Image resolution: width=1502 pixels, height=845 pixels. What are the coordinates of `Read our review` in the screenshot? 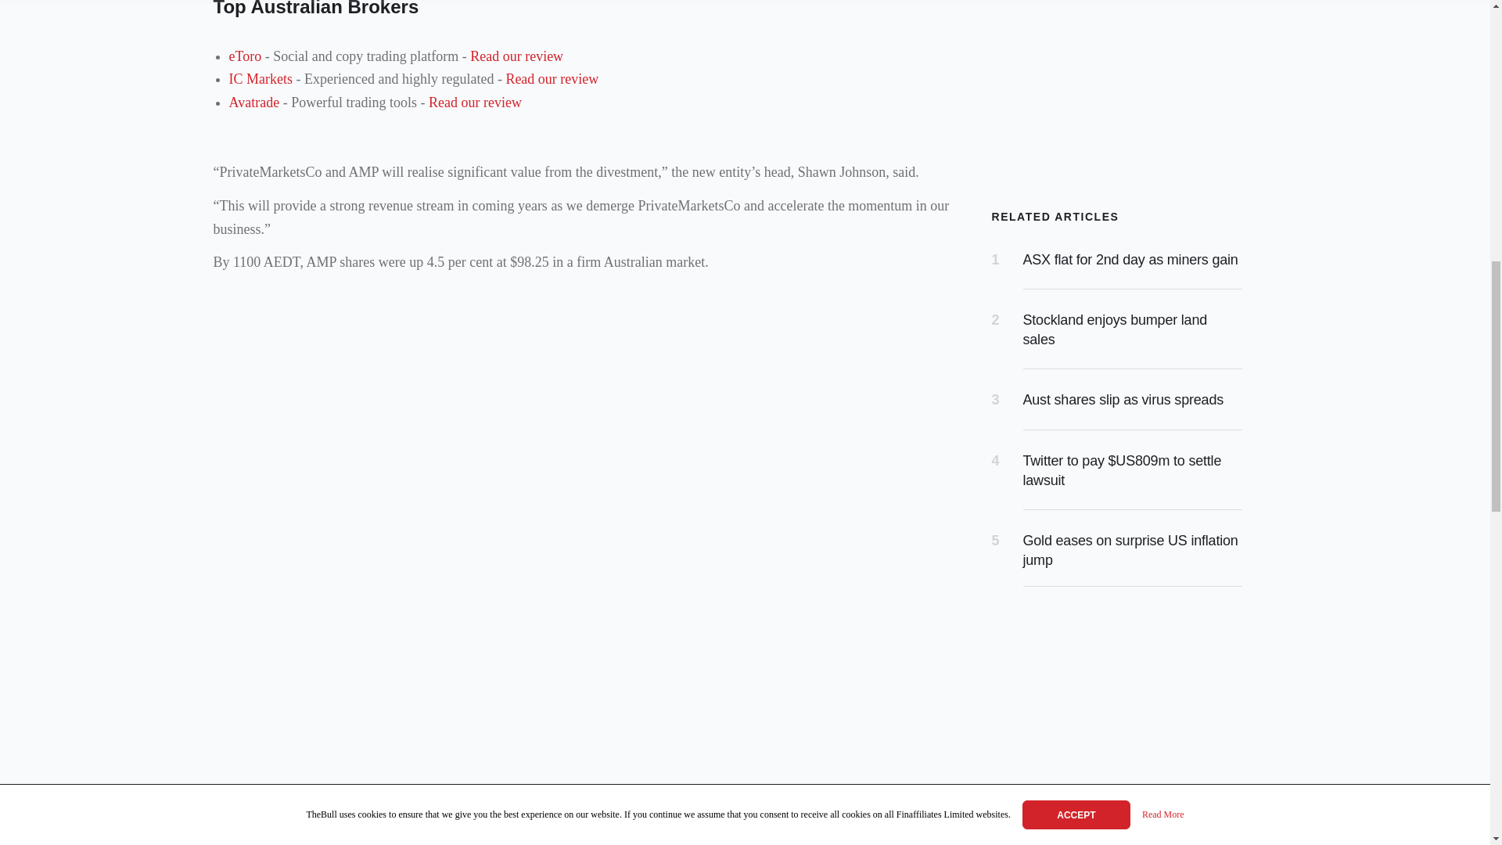 It's located at (474, 102).